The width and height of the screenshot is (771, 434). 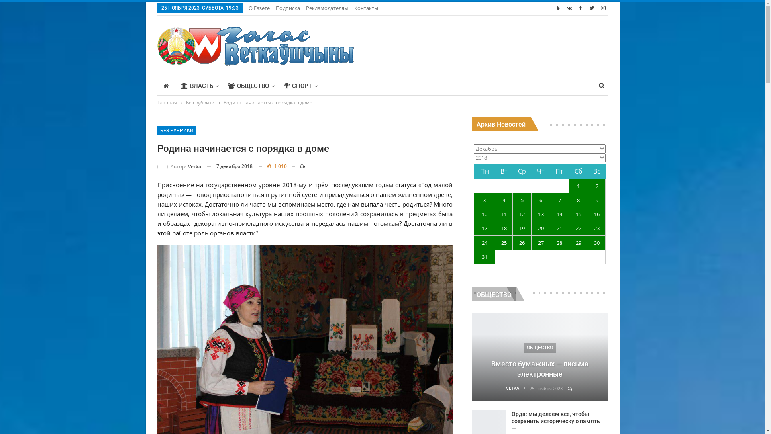 What do you see at coordinates (560, 228) in the screenshot?
I see `21` at bounding box center [560, 228].